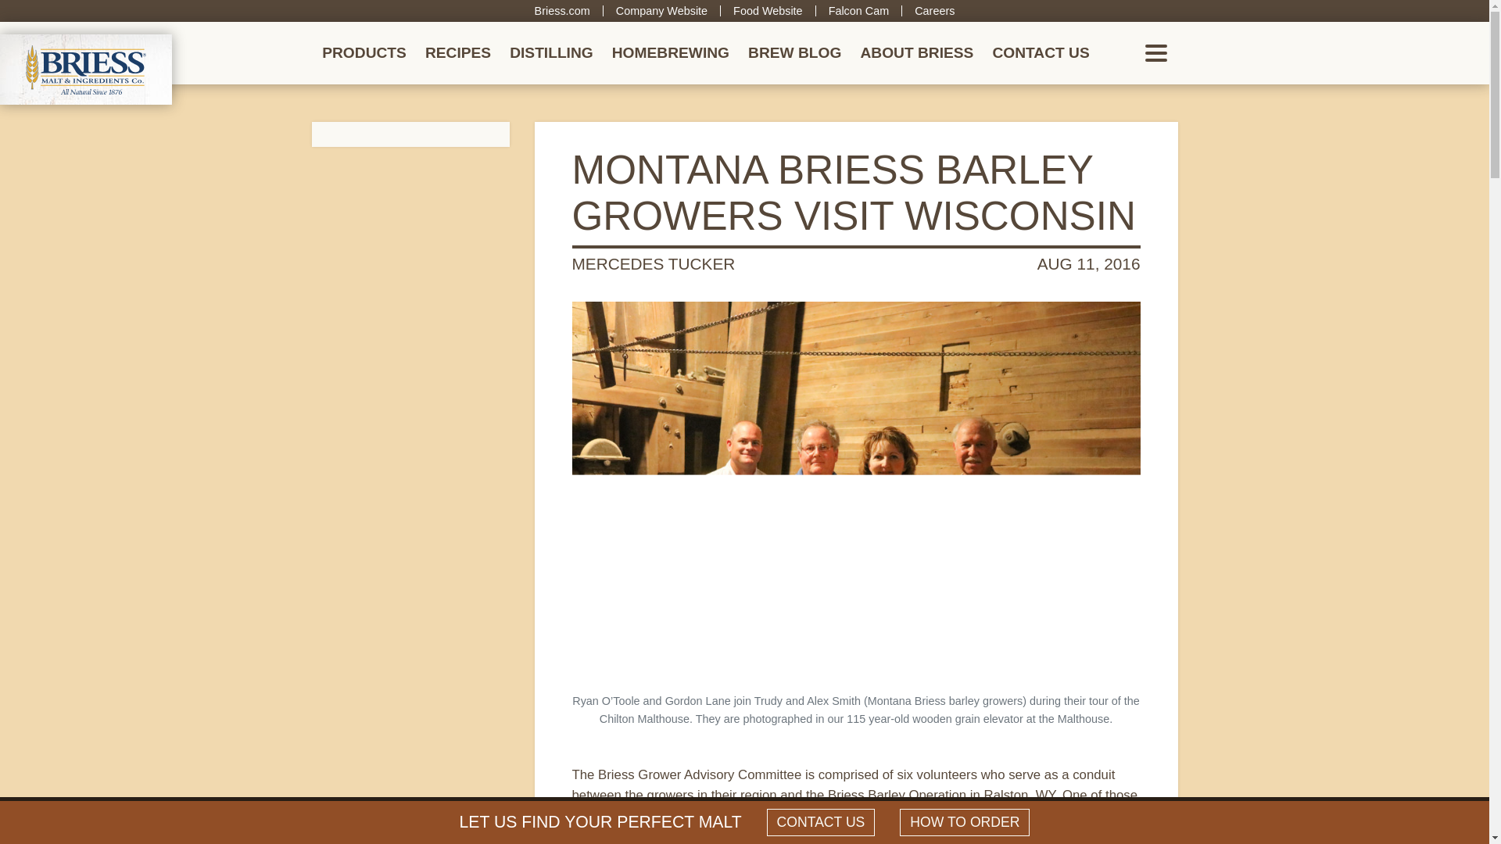  What do you see at coordinates (364, 53) in the screenshot?
I see `PRODUCTS` at bounding box center [364, 53].